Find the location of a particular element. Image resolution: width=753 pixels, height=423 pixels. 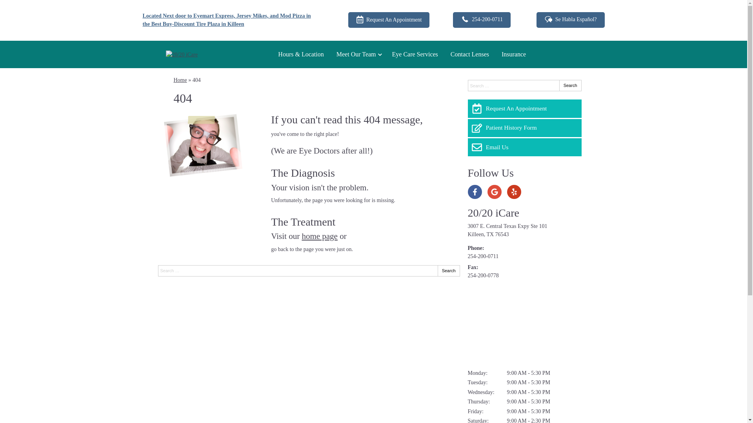

Home is located at coordinates (180, 80).